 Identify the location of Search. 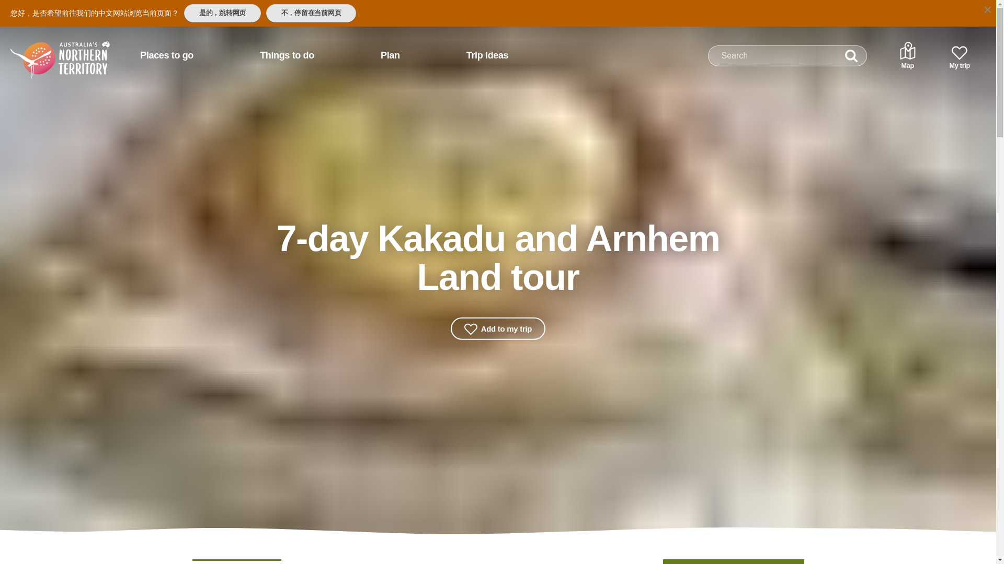
(851, 56).